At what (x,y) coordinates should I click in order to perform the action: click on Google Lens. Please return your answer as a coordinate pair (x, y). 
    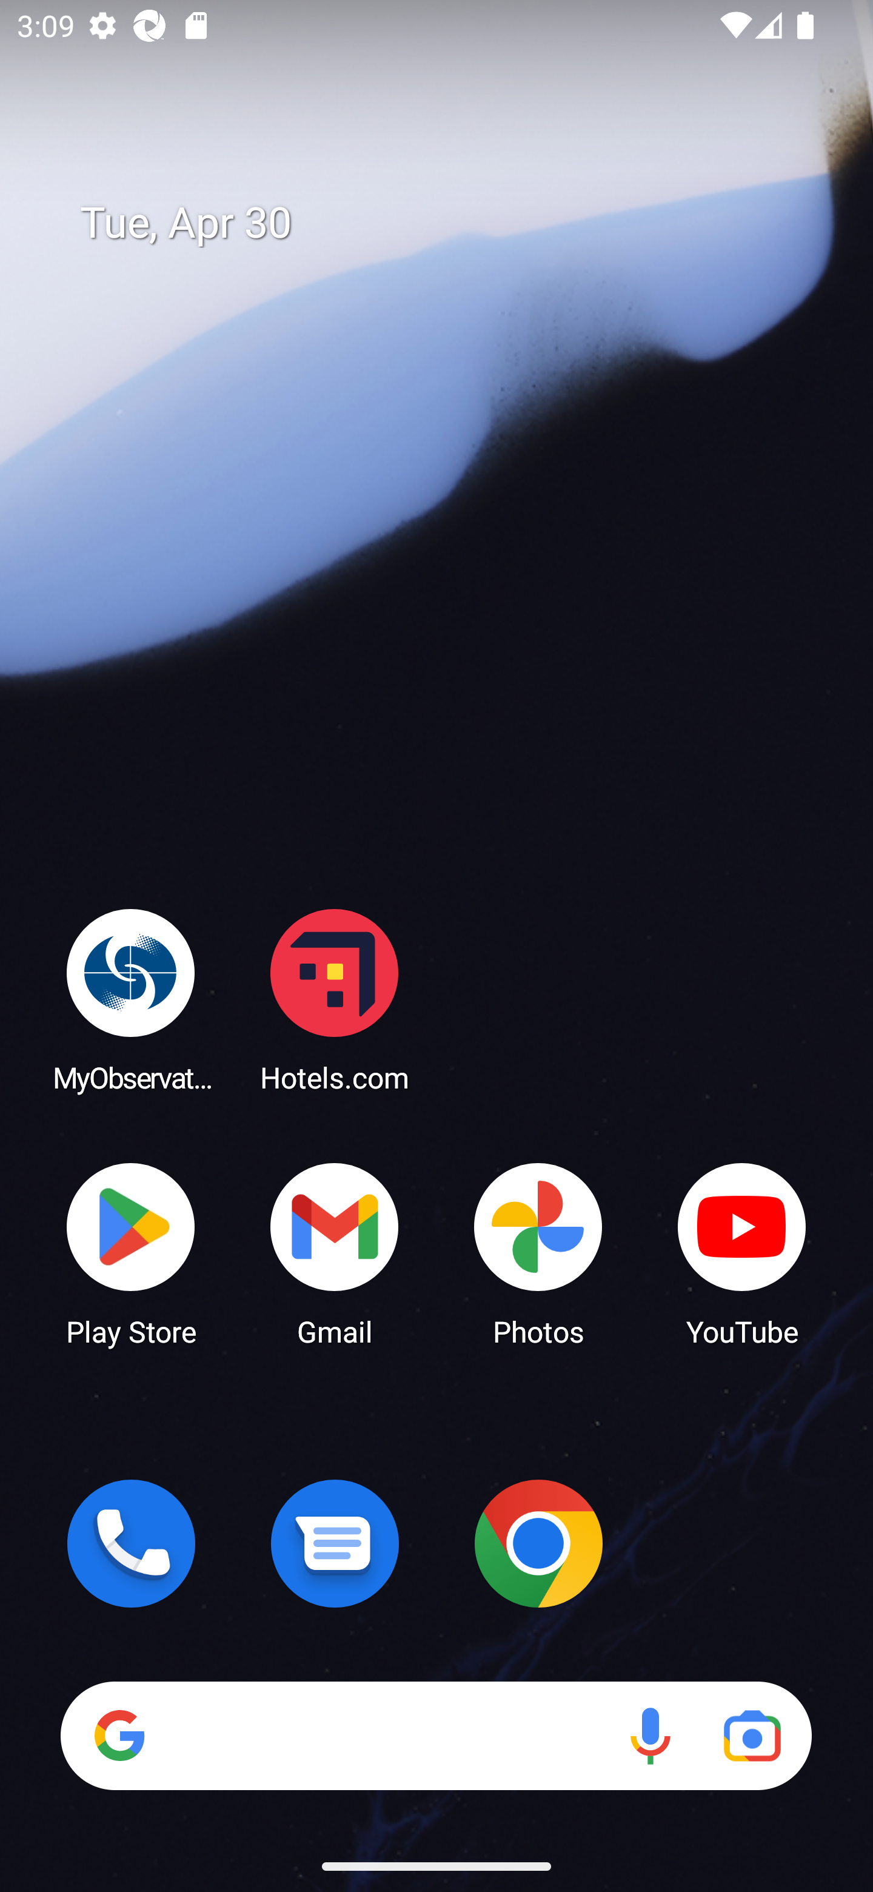
    Looking at the image, I should click on (752, 1736).